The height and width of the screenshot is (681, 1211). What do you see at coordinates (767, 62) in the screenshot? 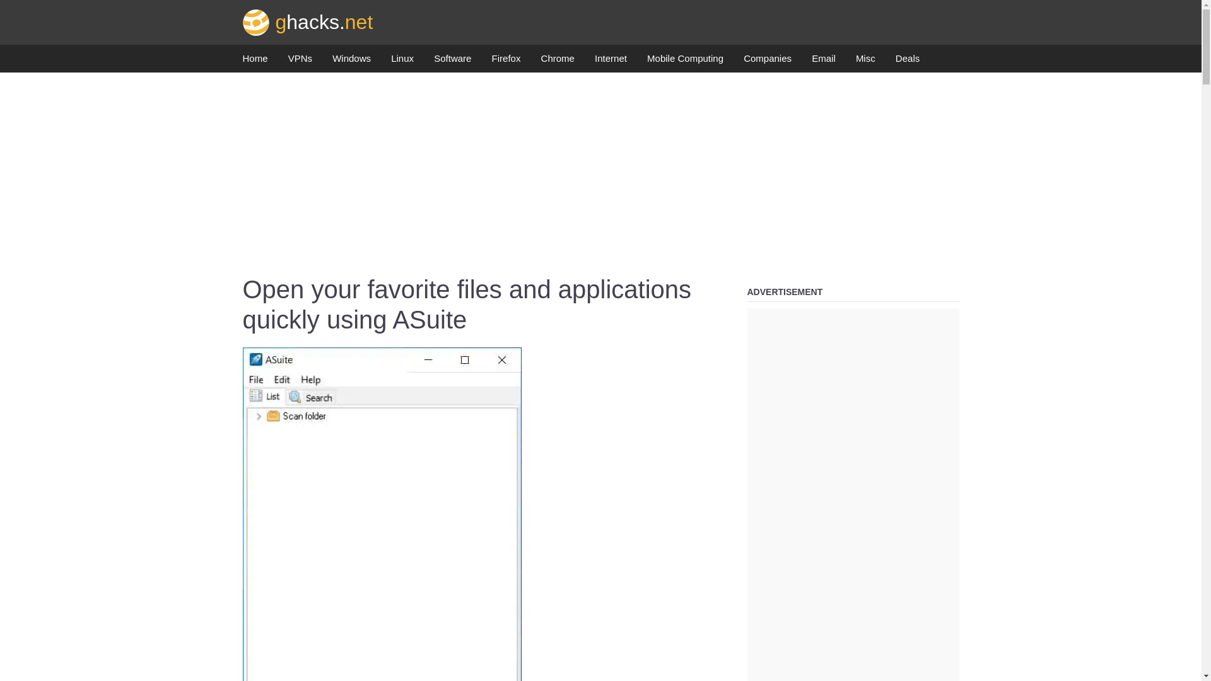
I see `Companies` at bounding box center [767, 62].